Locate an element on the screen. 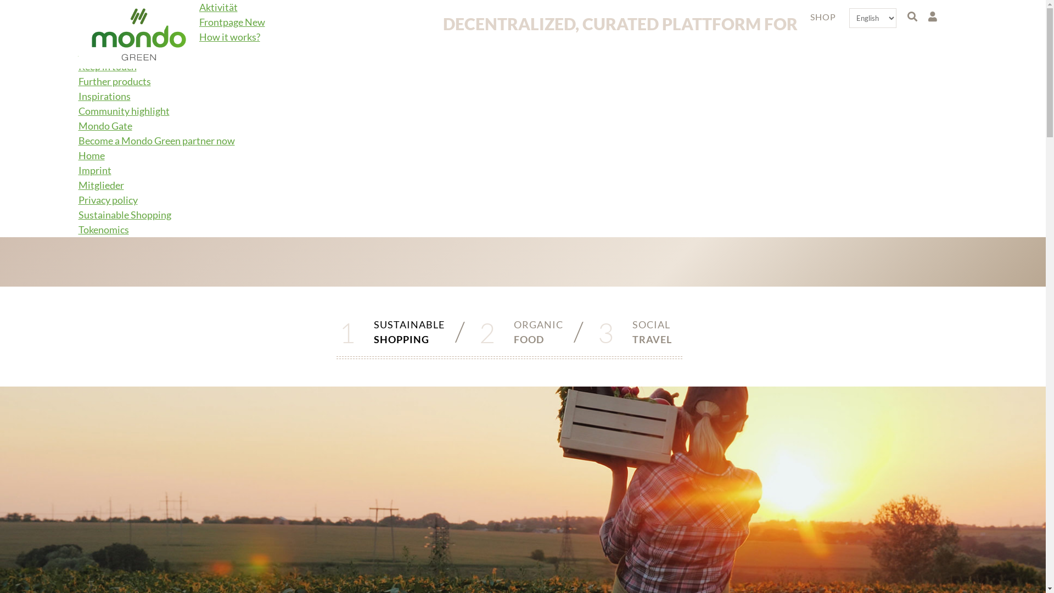  Imprint is located at coordinates (94, 170).